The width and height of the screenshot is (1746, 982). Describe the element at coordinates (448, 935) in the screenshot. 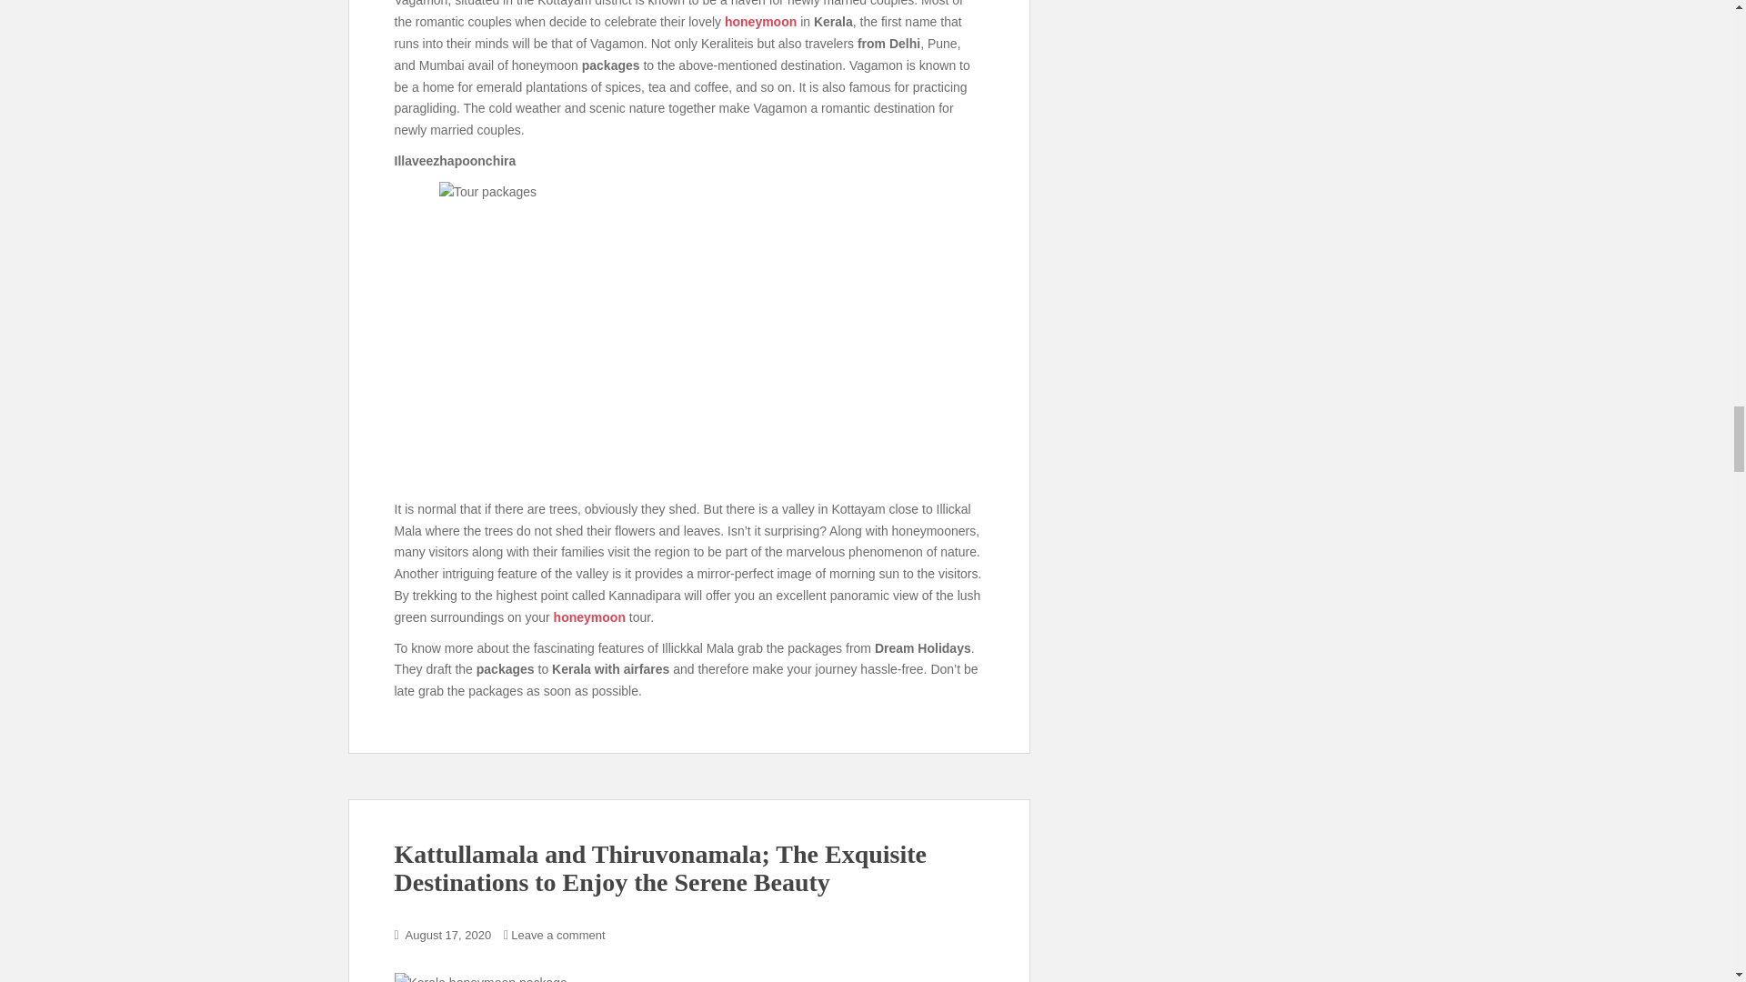

I see `August 17, 2020` at that location.